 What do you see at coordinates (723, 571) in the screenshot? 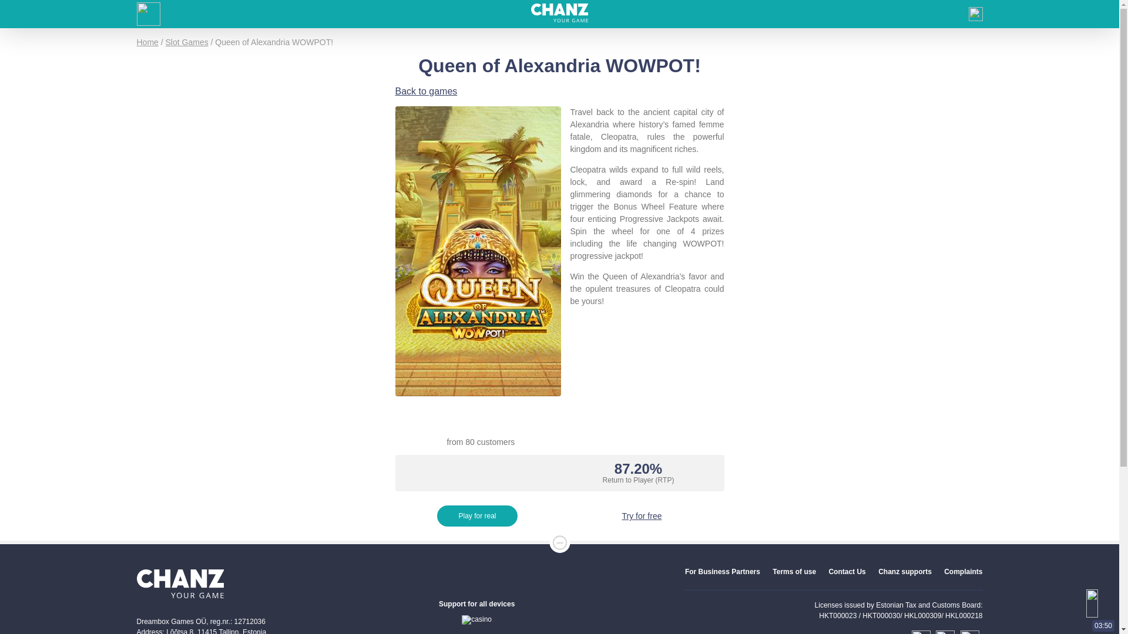
I see `For Business Partners` at bounding box center [723, 571].